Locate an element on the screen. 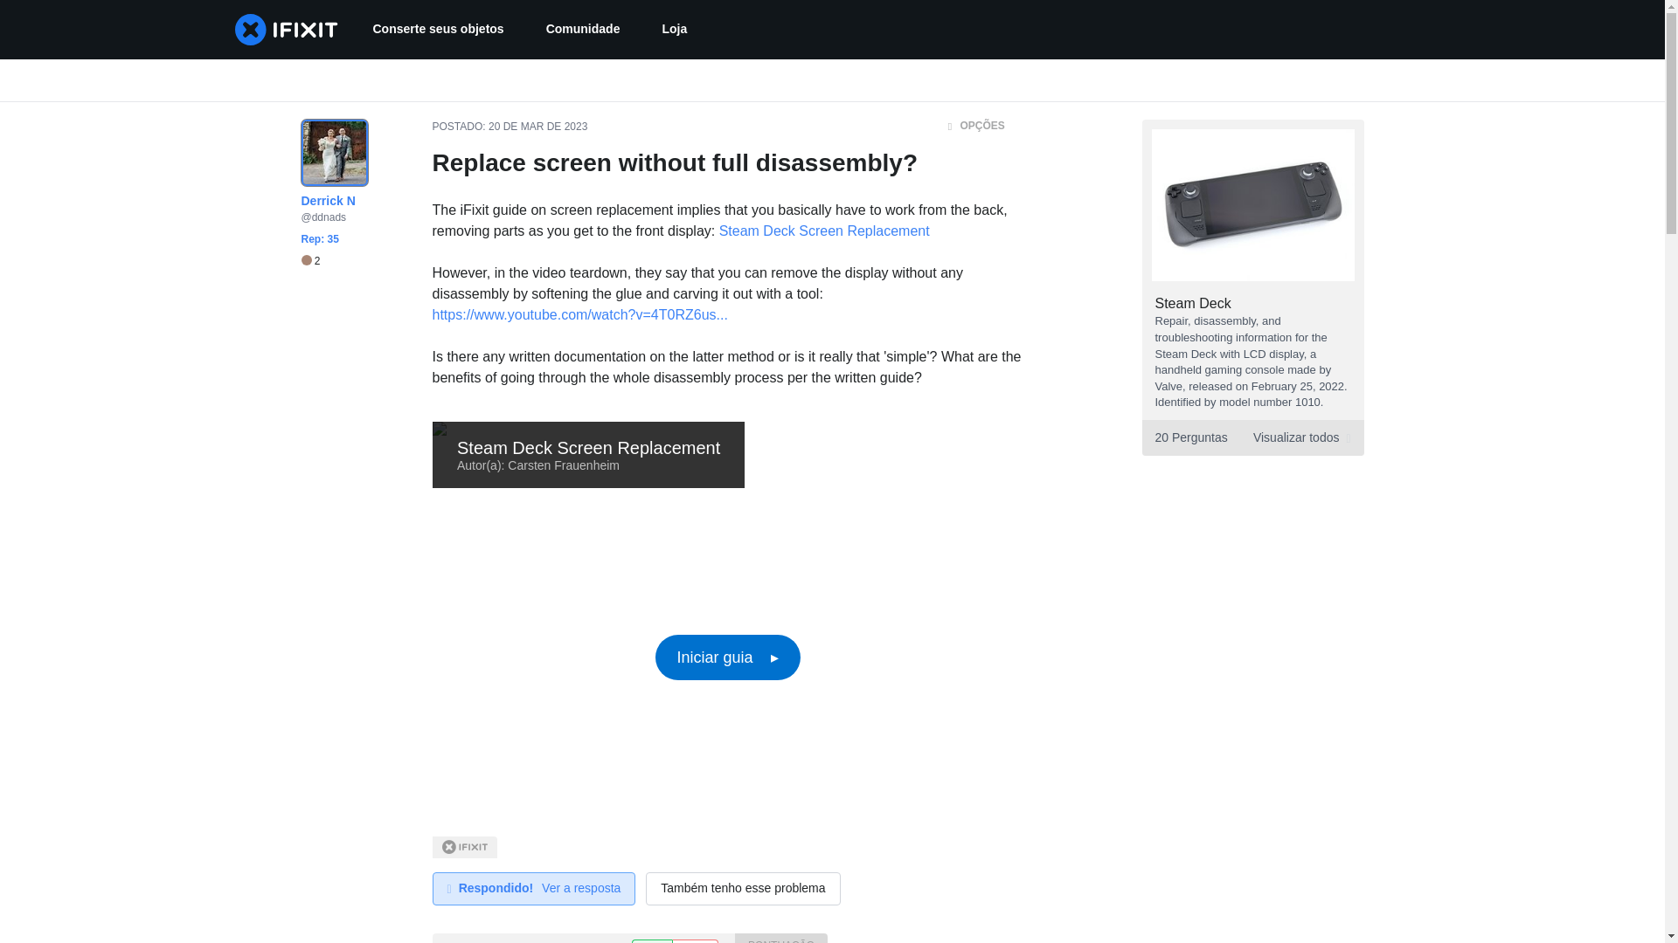  POSTADO: 20 DE MAR DE 2023 is located at coordinates (824, 231).